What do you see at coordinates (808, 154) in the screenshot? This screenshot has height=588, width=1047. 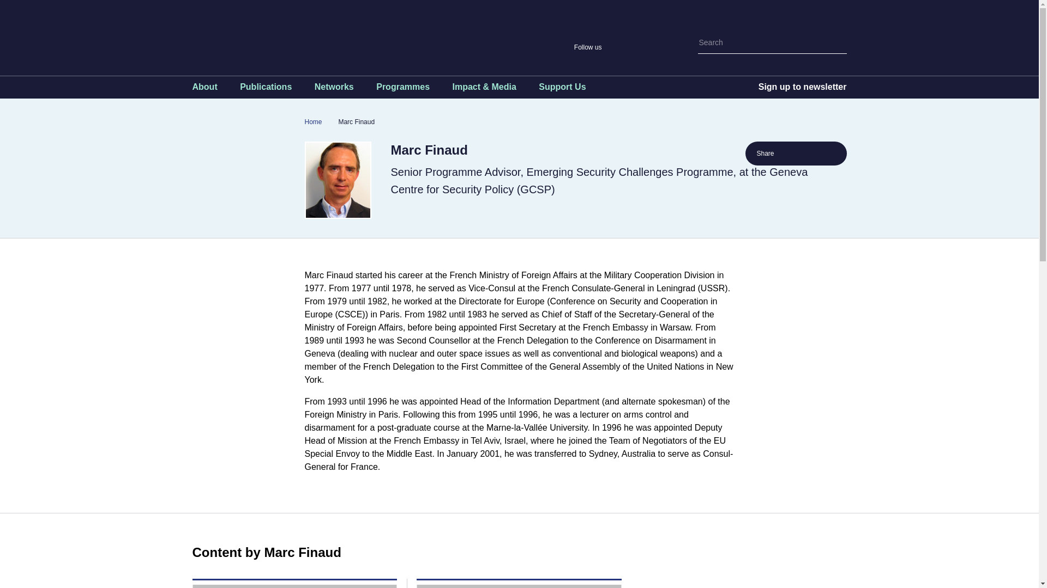 I see `Share on Facebook` at bounding box center [808, 154].